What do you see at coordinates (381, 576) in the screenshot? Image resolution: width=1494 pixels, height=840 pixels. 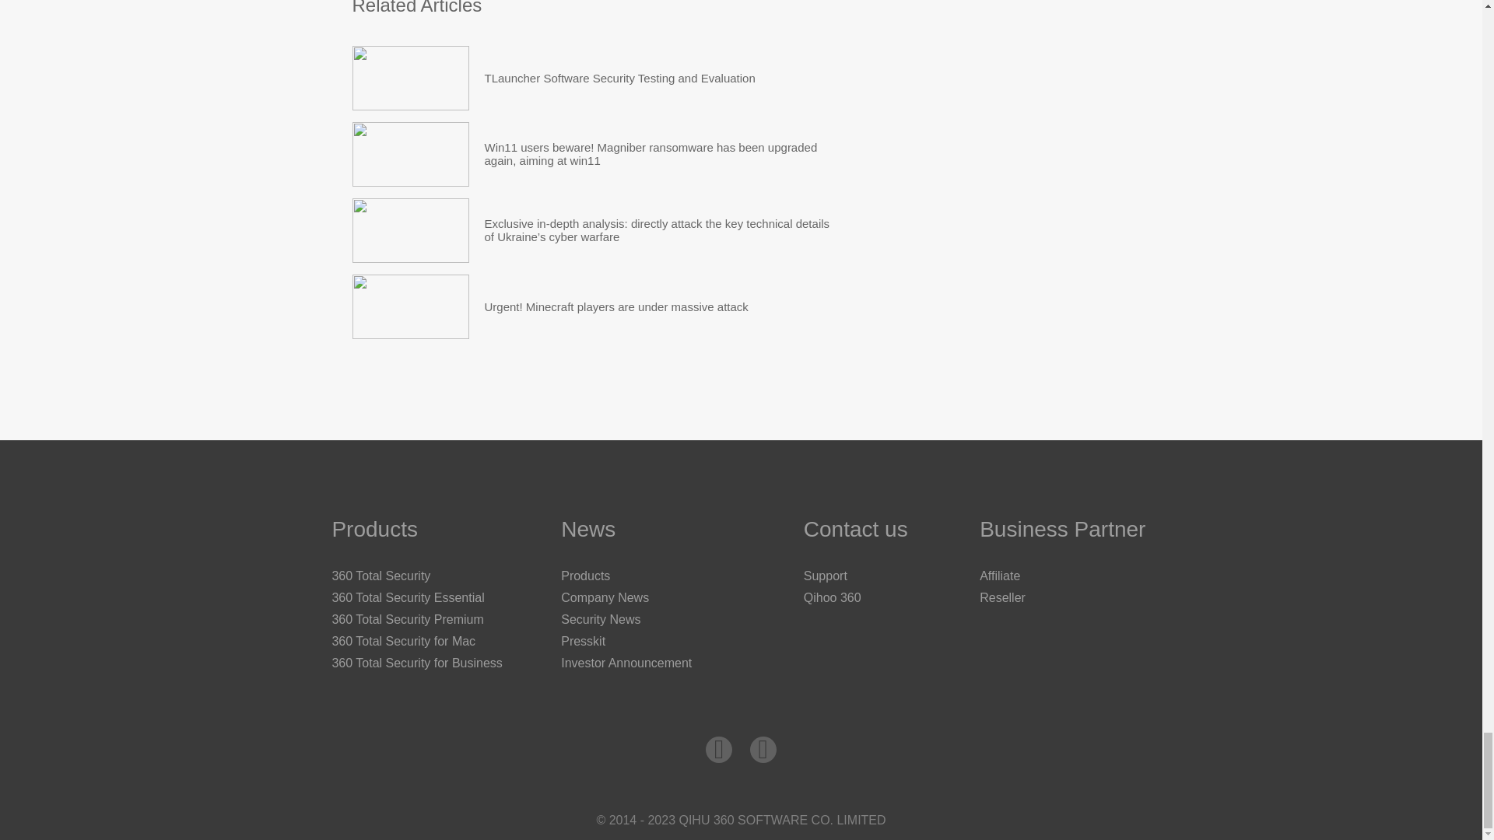 I see `360 Total Security` at bounding box center [381, 576].